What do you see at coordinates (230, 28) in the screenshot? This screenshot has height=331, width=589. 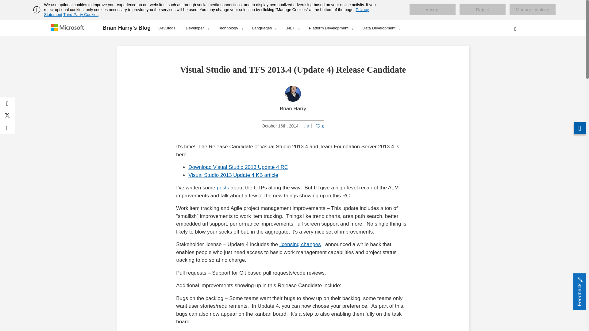 I see `Technology` at bounding box center [230, 28].